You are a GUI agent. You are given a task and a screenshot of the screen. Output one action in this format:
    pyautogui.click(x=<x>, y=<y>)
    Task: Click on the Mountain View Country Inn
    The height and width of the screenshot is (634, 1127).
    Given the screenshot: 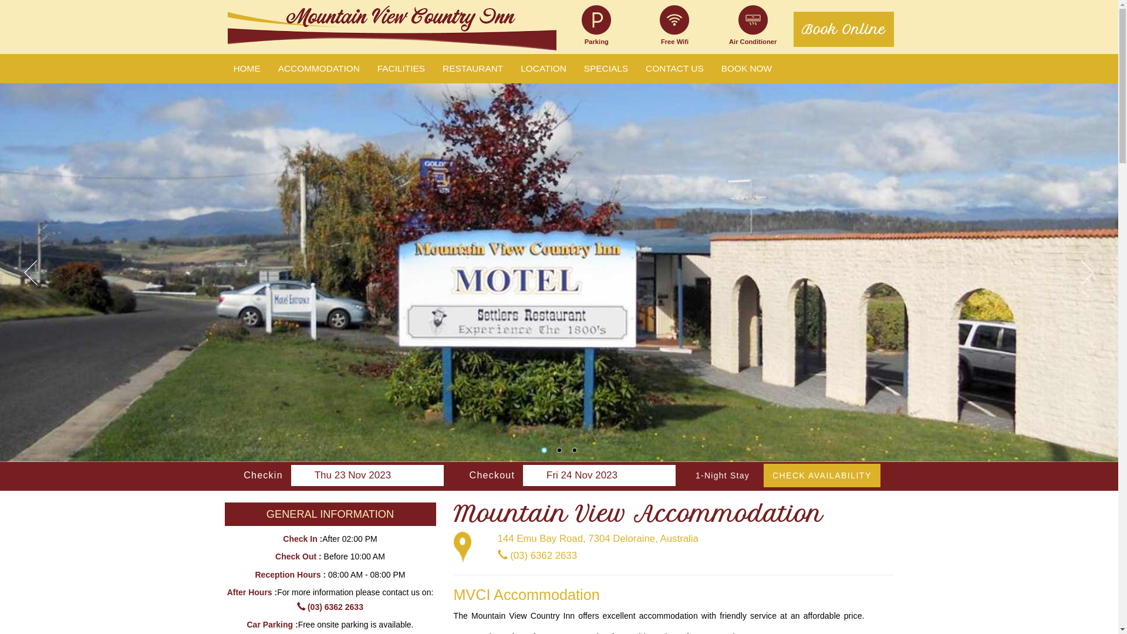 What is the action you would take?
    pyautogui.click(x=392, y=29)
    